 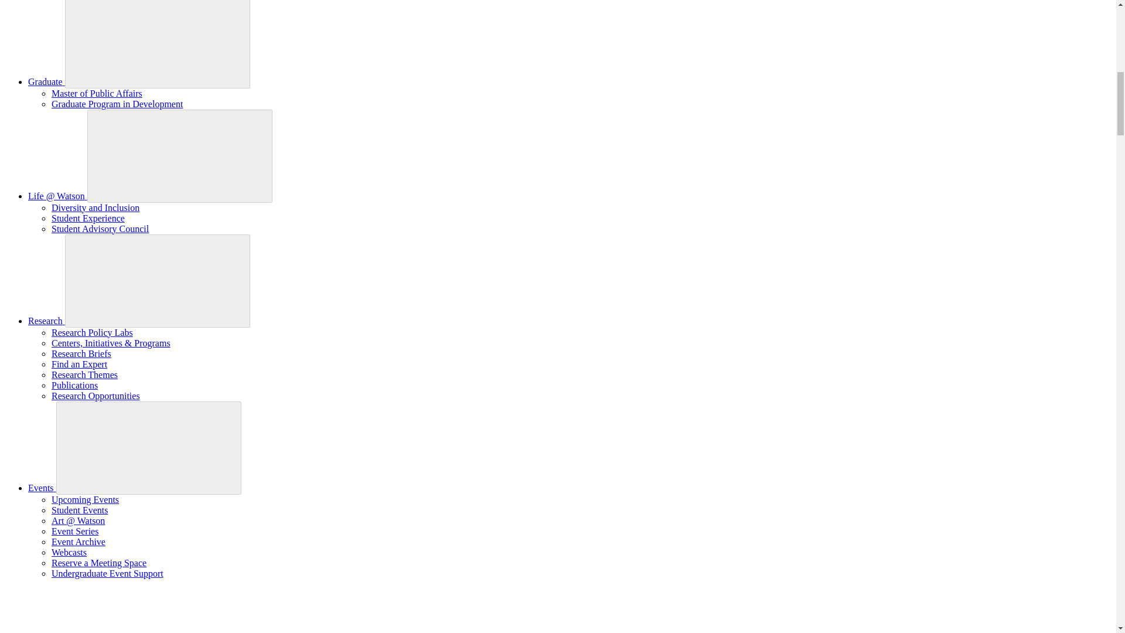 What do you see at coordinates (96, 396) in the screenshot?
I see `Research Opportunities` at bounding box center [96, 396].